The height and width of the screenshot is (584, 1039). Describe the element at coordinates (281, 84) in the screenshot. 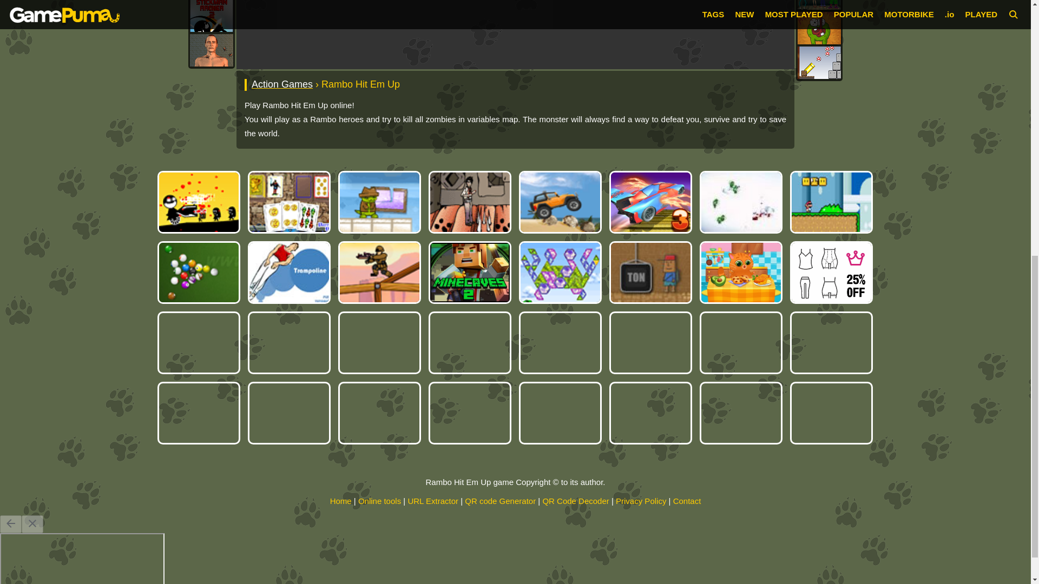

I see `Action Games` at that location.